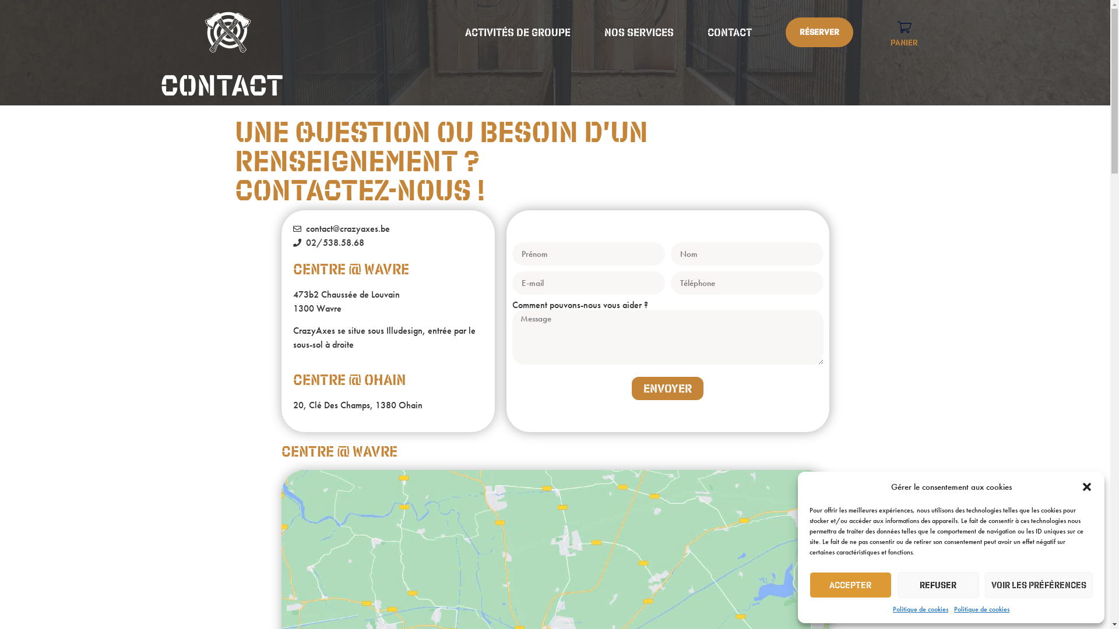 The height and width of the screenshot is (629, 1119). What do you see at coordinates (938, 585) in the screenshot?
I see `Refuser` at bounding box center [938, 585].